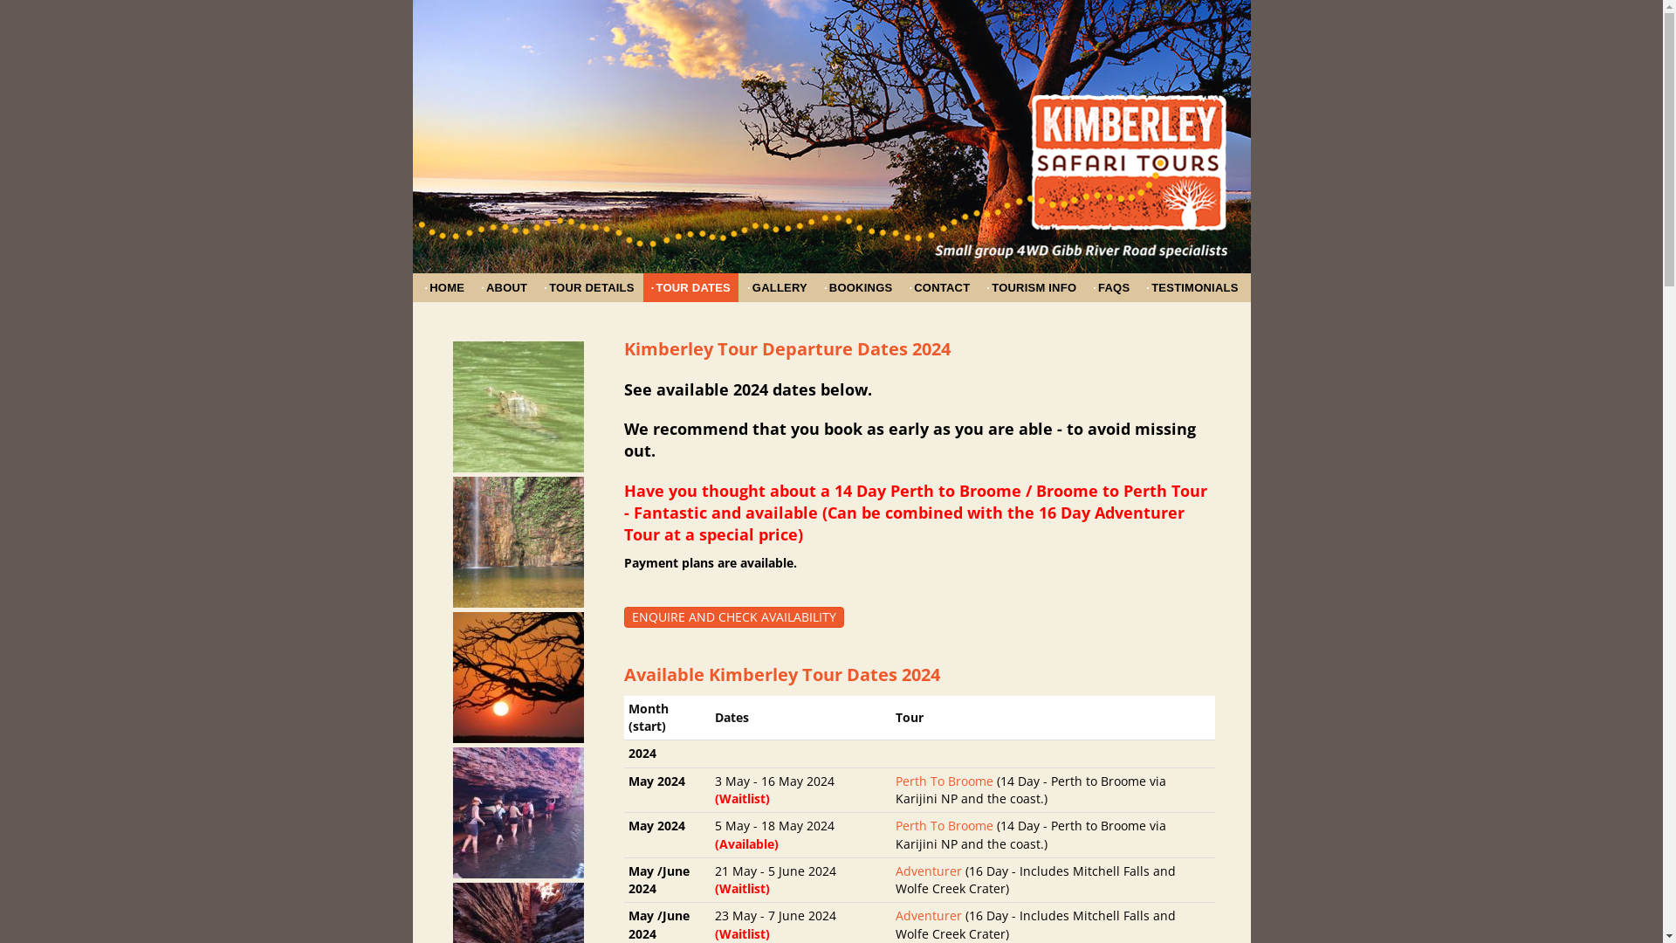 Image resolution: width=1676 pixels, height=943 pixels. I want to click on FAQS, so click(1111, 288).